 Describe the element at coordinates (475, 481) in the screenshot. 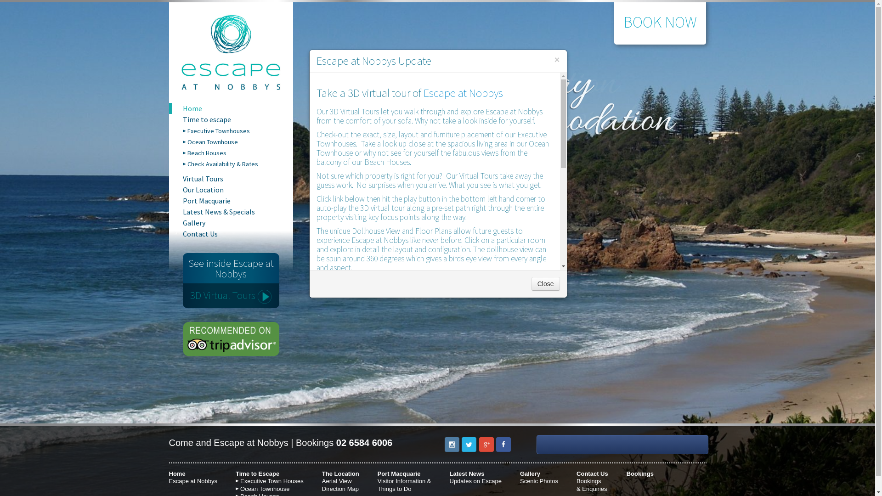

I see `Updates on Escape` at that location.